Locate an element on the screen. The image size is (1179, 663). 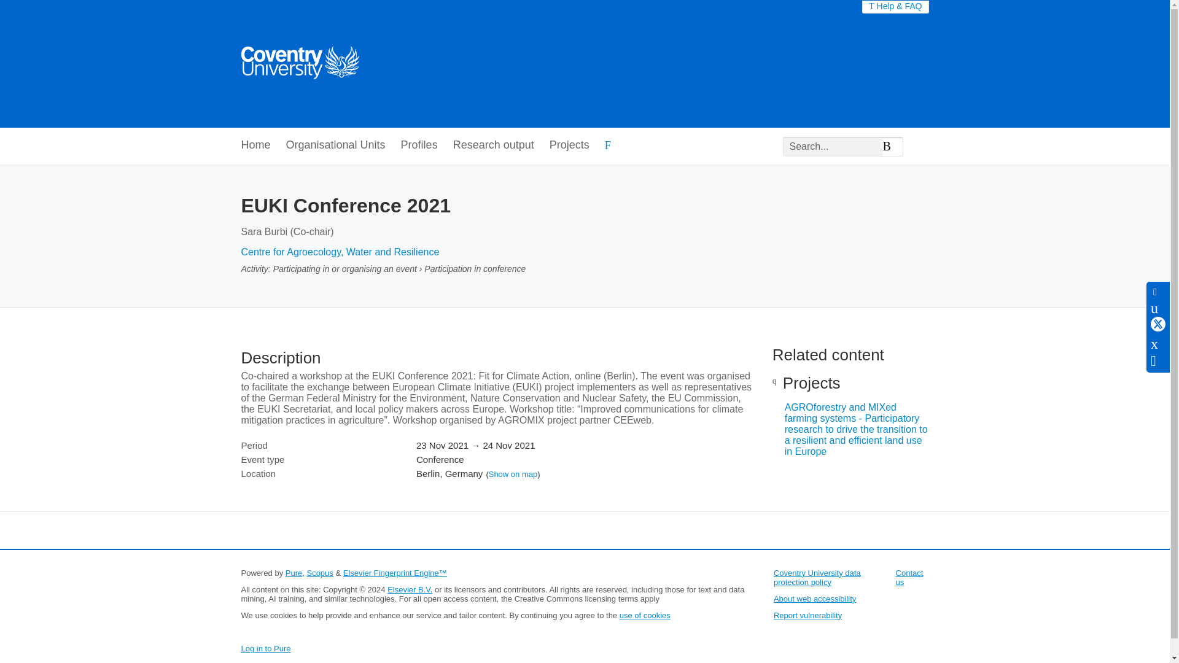
Log in to Pure is located at coordinates (265, 648).